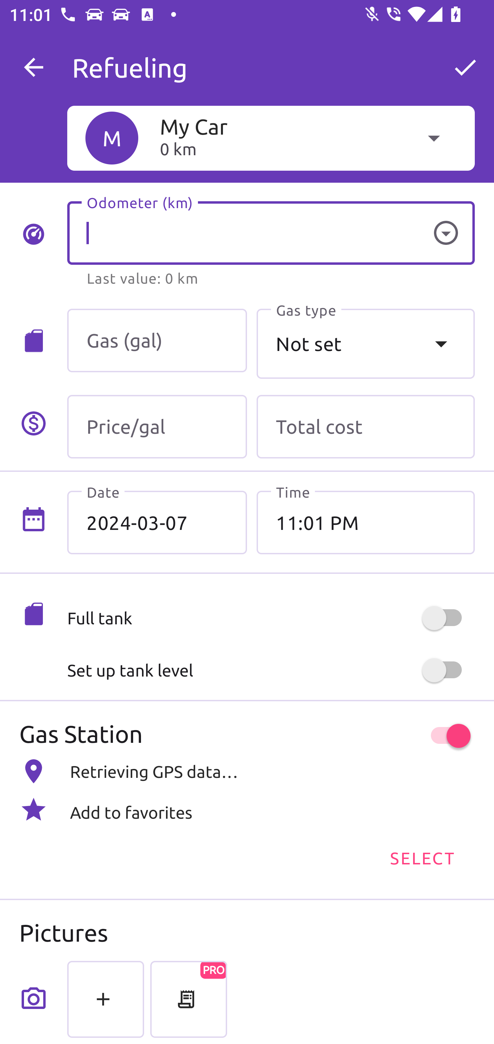 The height and width of the screenshot is (1044, 494). What do you see at coordinates (157, 522) in the screenshot?
I see `2024-03-07` at bounding box center [157, 522].